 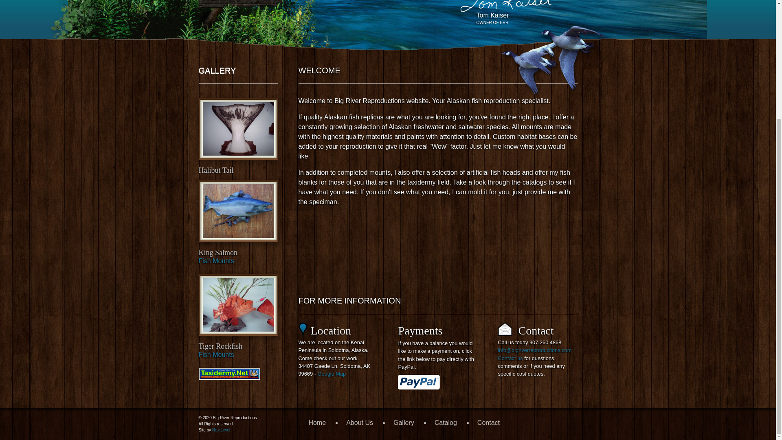 I want to click on Fish Mounts, so click(x=216, y=260).